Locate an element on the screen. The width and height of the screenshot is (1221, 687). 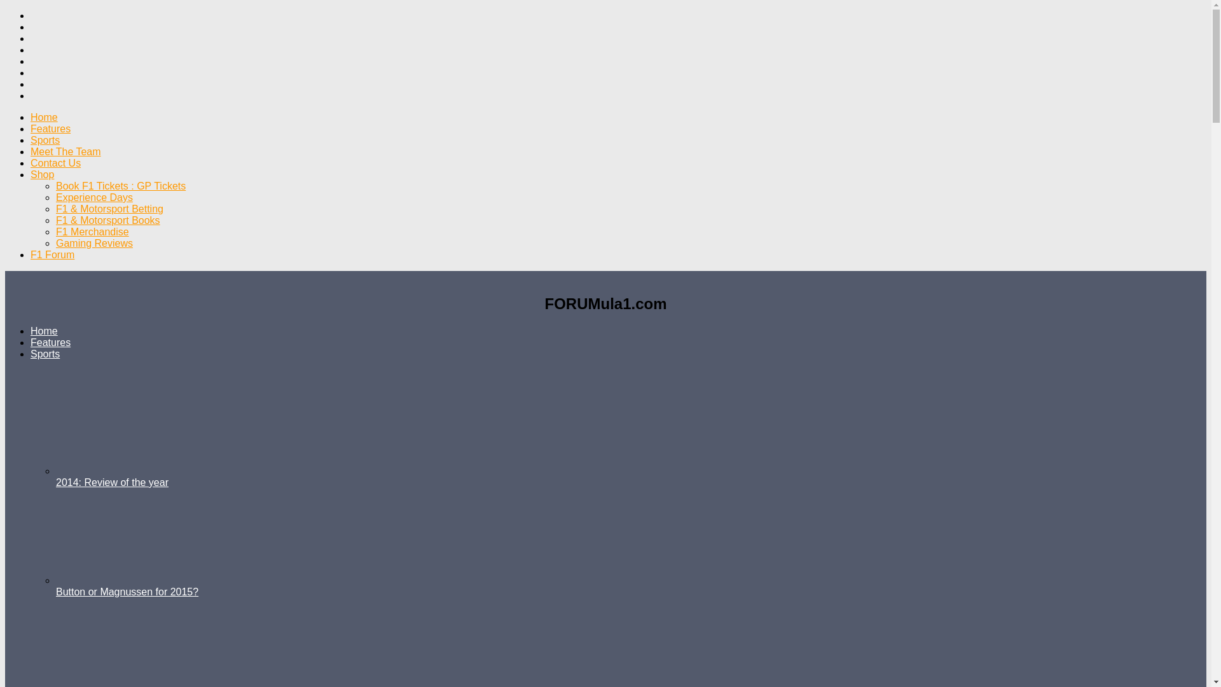
Experience Days is located at coordinates (94, 197).